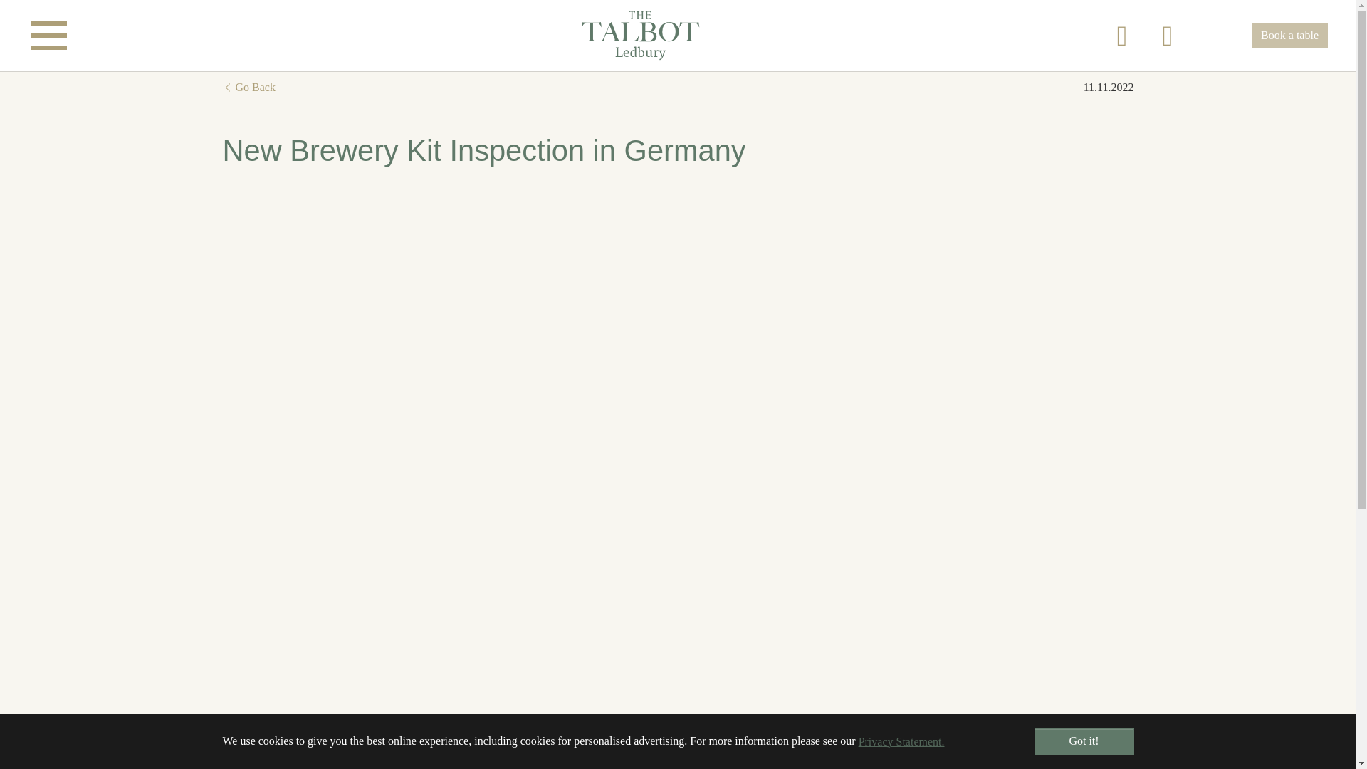 The image size is (1367, 769). I want to click on Book a table, so click(1289, 36).